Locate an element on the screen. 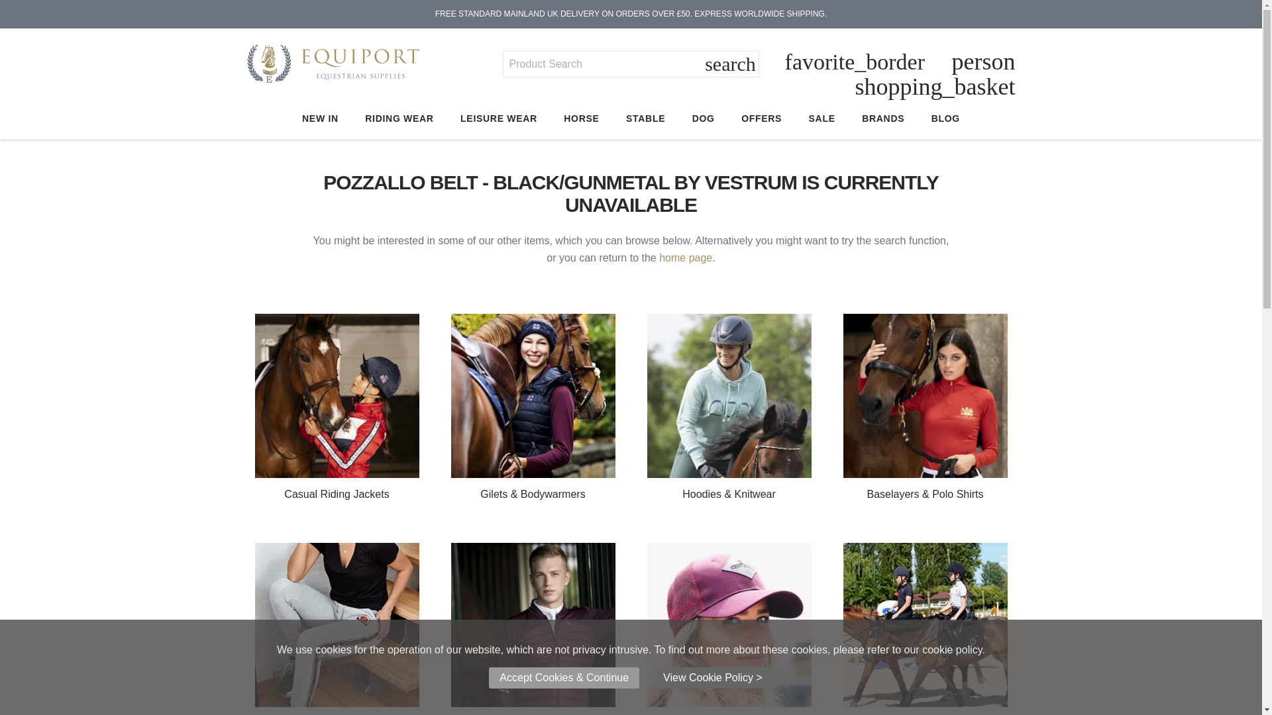 This screenshot has height=715, width=1272. person is located at coordinates (983, 62).